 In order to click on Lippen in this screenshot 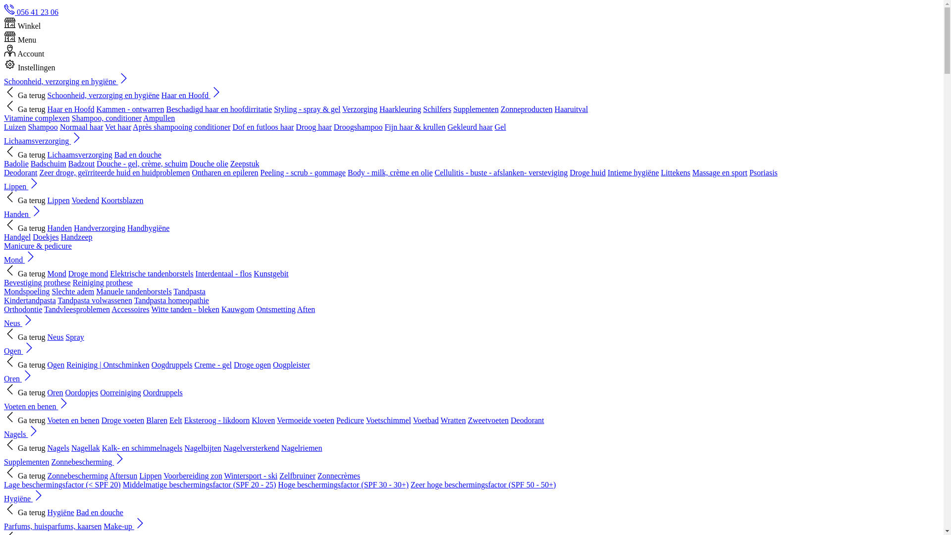, I will do `click(22, 186)`.